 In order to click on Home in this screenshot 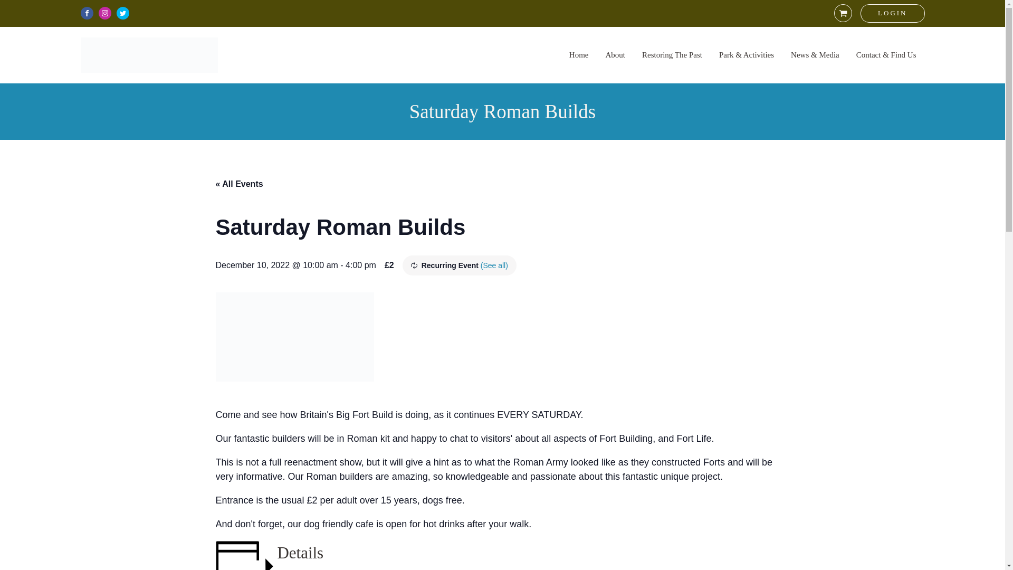, I will do `click(579, 55)`.